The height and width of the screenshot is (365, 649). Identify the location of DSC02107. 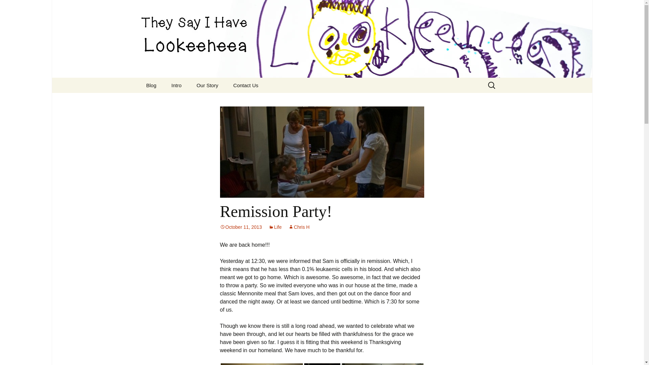
(382, 364).